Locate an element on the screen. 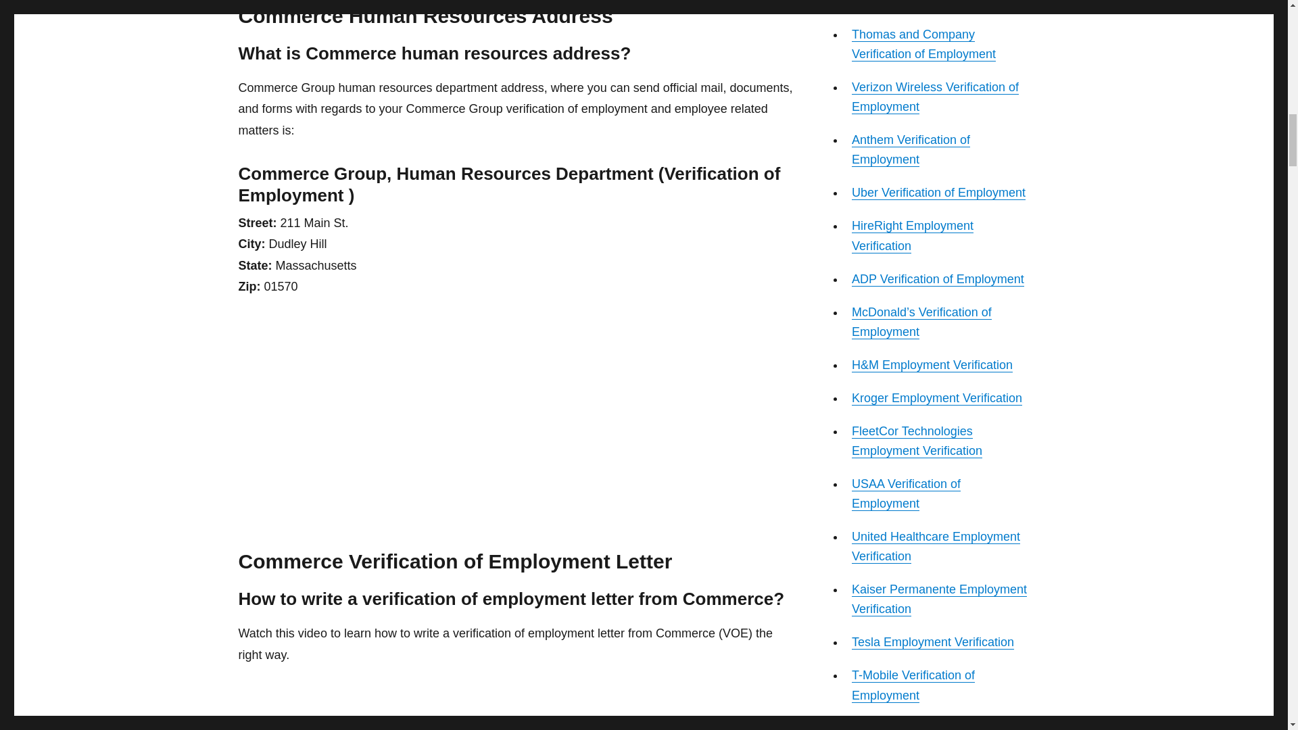 The image size is (1298, 730). FleetCor Technologies Employment Verification is located at coordinates (917, 441).